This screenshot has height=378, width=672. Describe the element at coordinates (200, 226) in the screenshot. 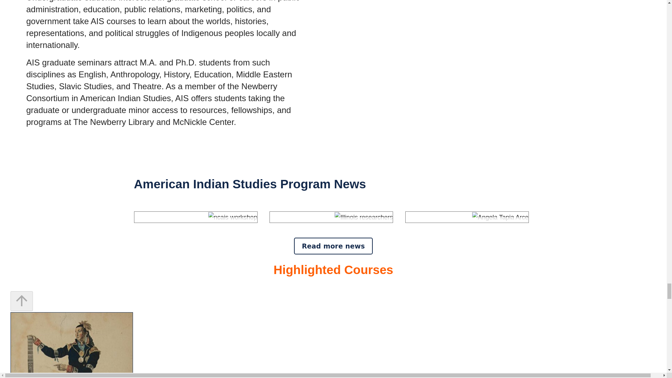

I see `Read article:` at that location.